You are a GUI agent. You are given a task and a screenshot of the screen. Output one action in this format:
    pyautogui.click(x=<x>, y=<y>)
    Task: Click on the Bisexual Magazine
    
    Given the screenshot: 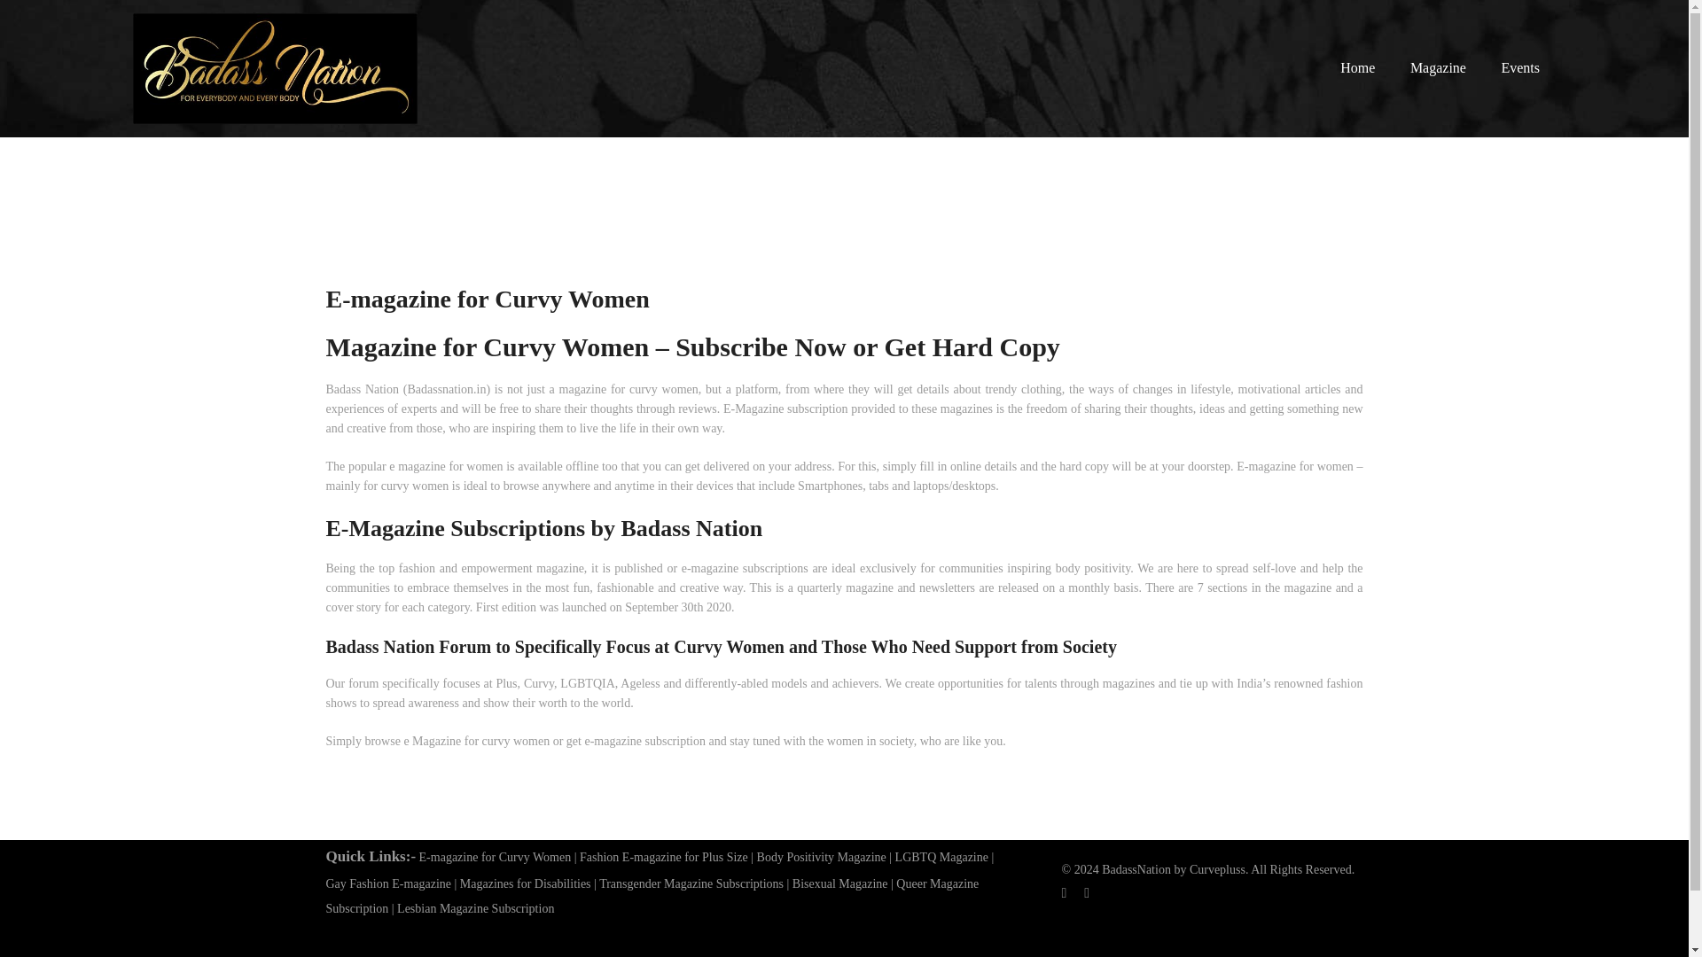 What is the action you would take?
    pyautogui.click(x=840, y=884)
    